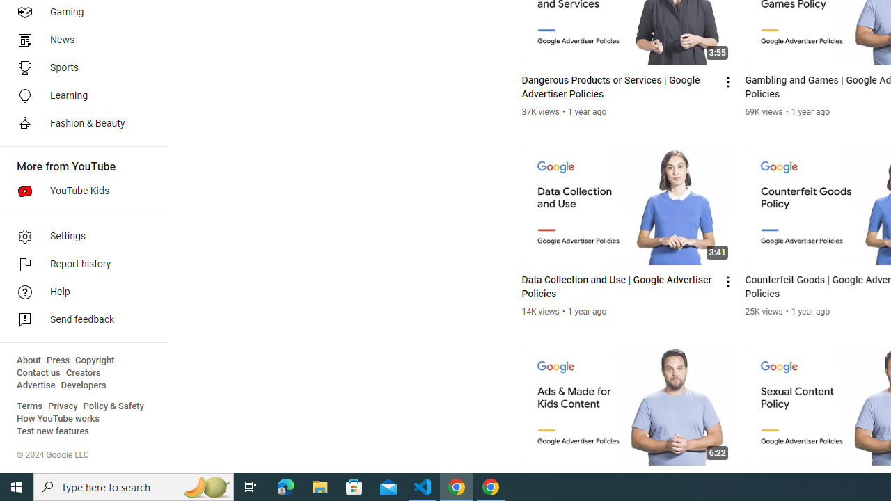 The image size is (891, 501). What do you see at coordinates (79, 40) in the screenshot?
I see `News` at bounding box center [79, 40].